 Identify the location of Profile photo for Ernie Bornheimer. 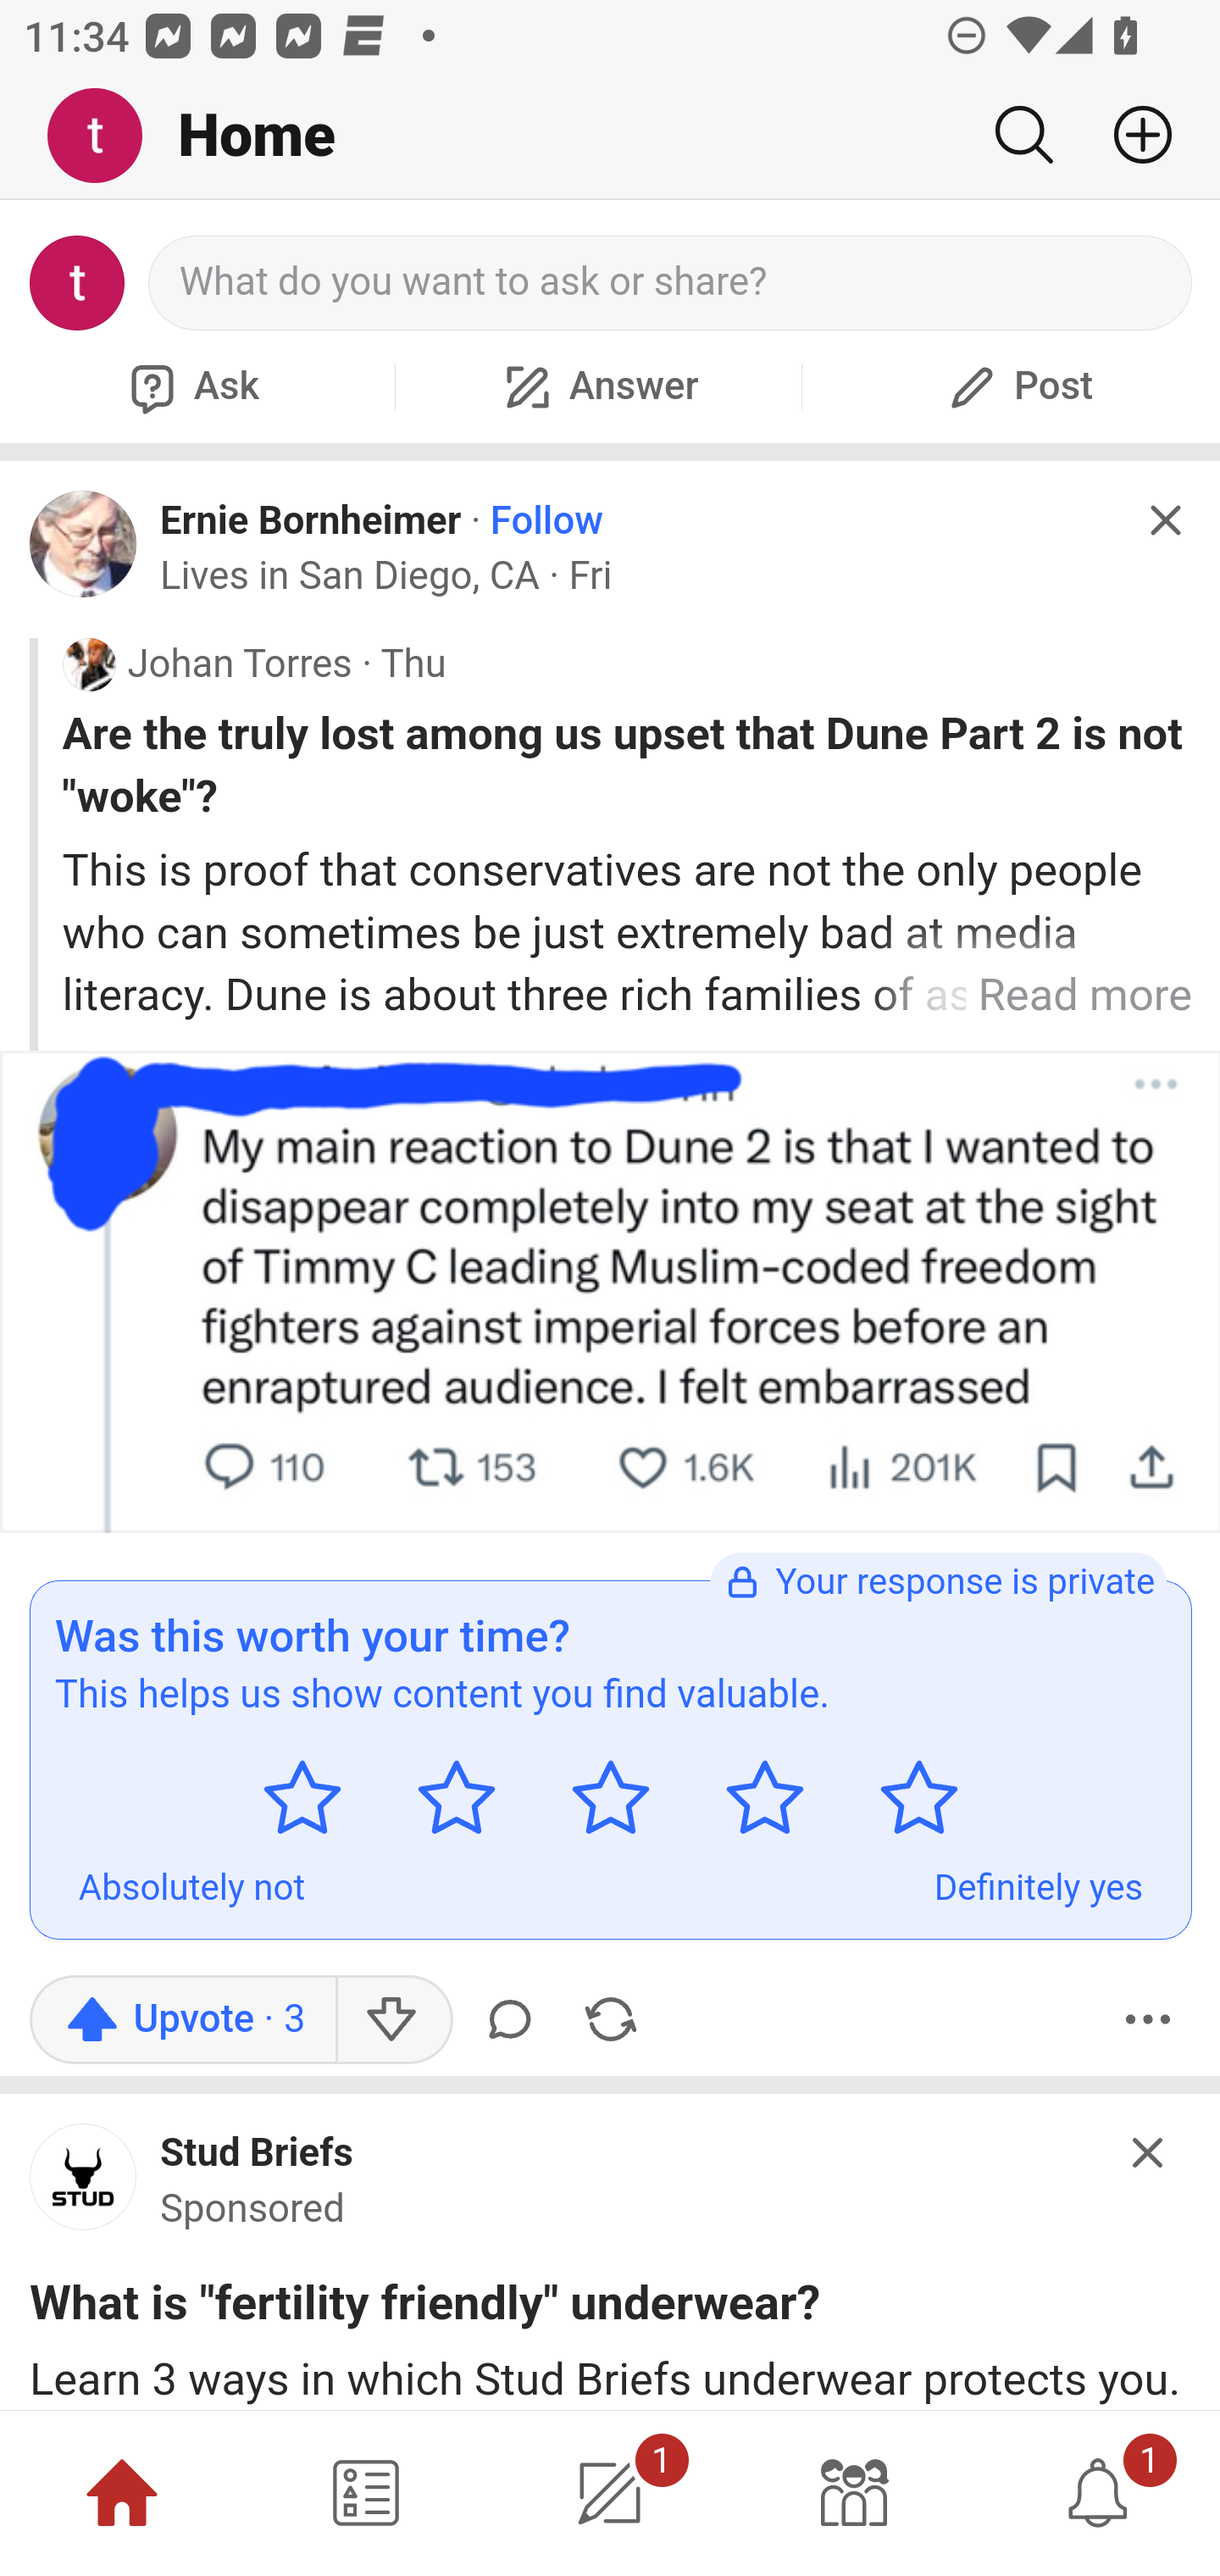
(84, 543).